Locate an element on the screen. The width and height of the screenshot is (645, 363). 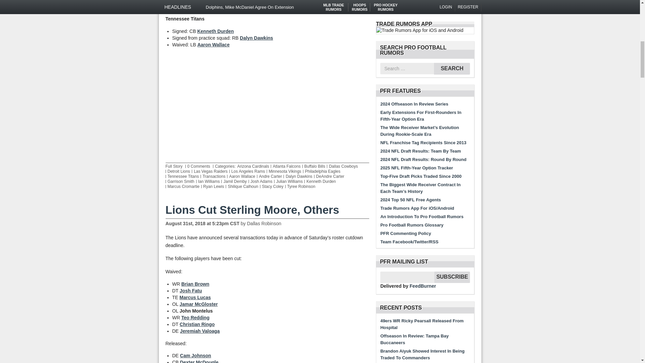
Search is located at coordinates (452, 69).